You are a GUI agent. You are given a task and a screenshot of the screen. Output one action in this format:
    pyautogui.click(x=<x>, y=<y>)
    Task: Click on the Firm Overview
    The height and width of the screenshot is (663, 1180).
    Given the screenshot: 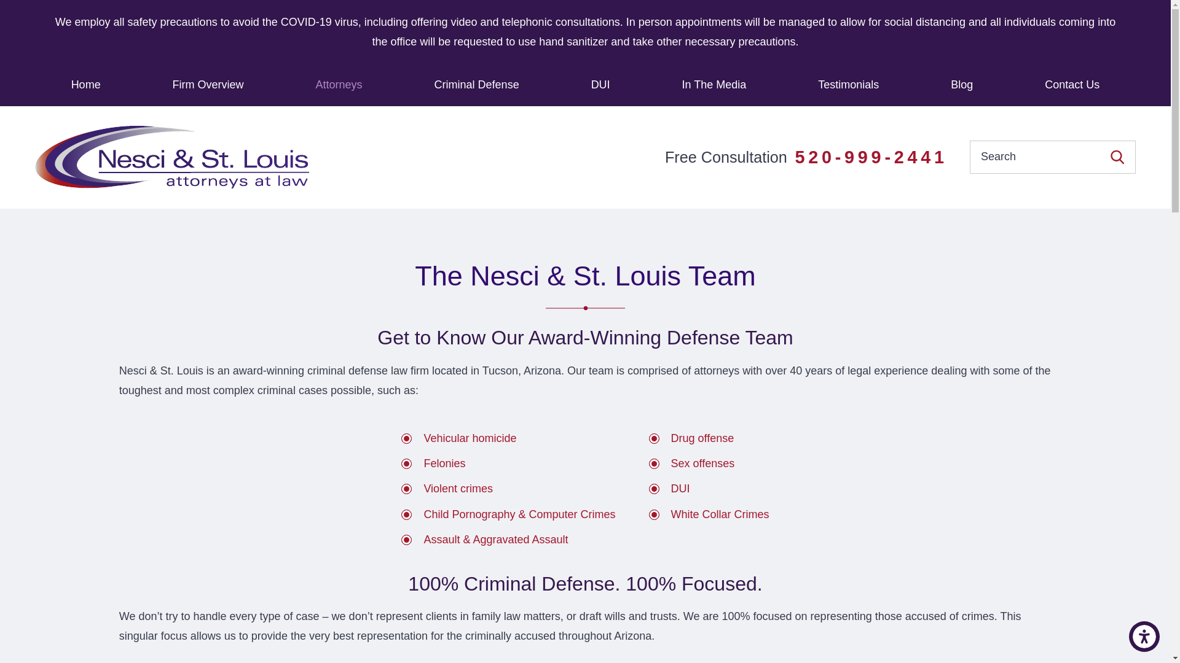 What is the action you would take?
    pyautogui.click(x=208, y=84)
    